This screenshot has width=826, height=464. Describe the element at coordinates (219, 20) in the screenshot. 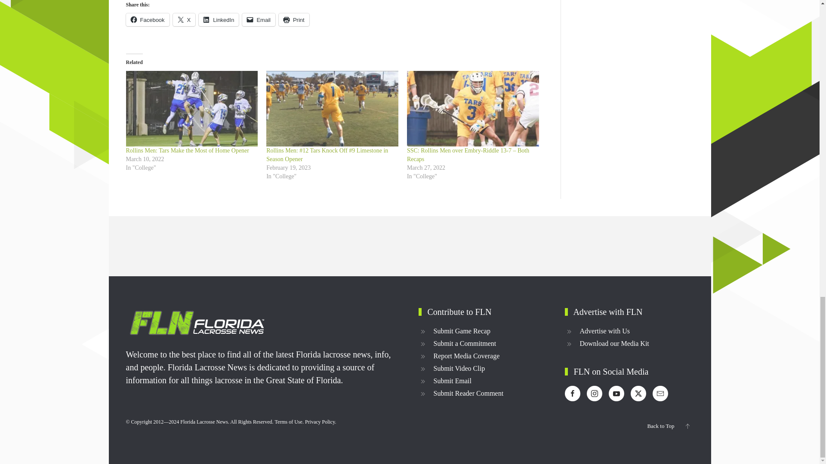

I see `Click to share on LinkedIn` at that location.